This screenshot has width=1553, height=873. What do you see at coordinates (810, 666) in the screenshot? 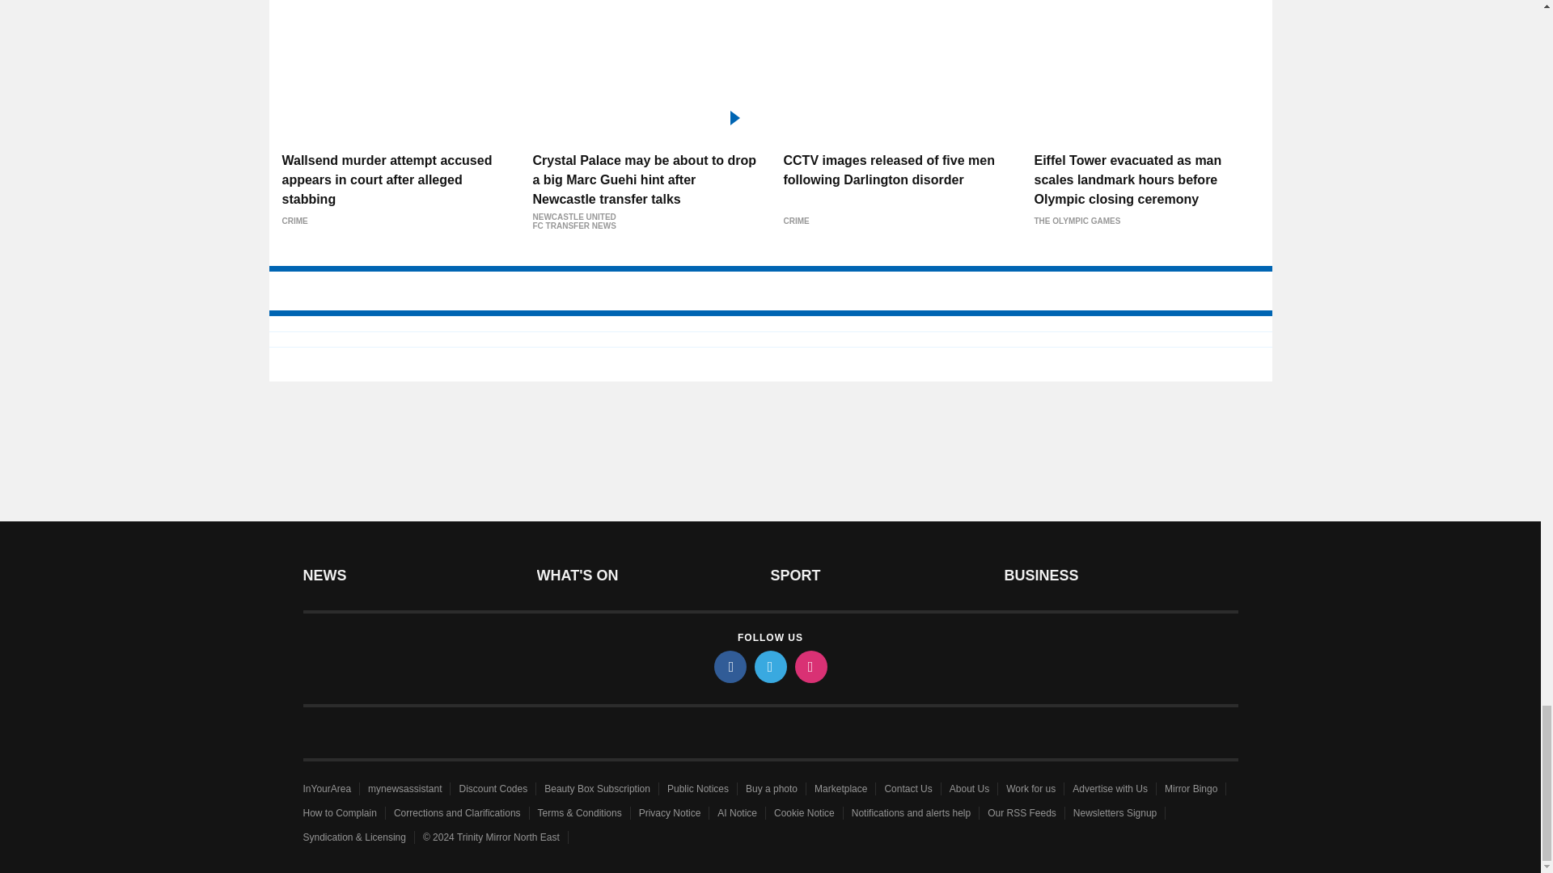
I see `instagram` at bounding box center [810, 666].